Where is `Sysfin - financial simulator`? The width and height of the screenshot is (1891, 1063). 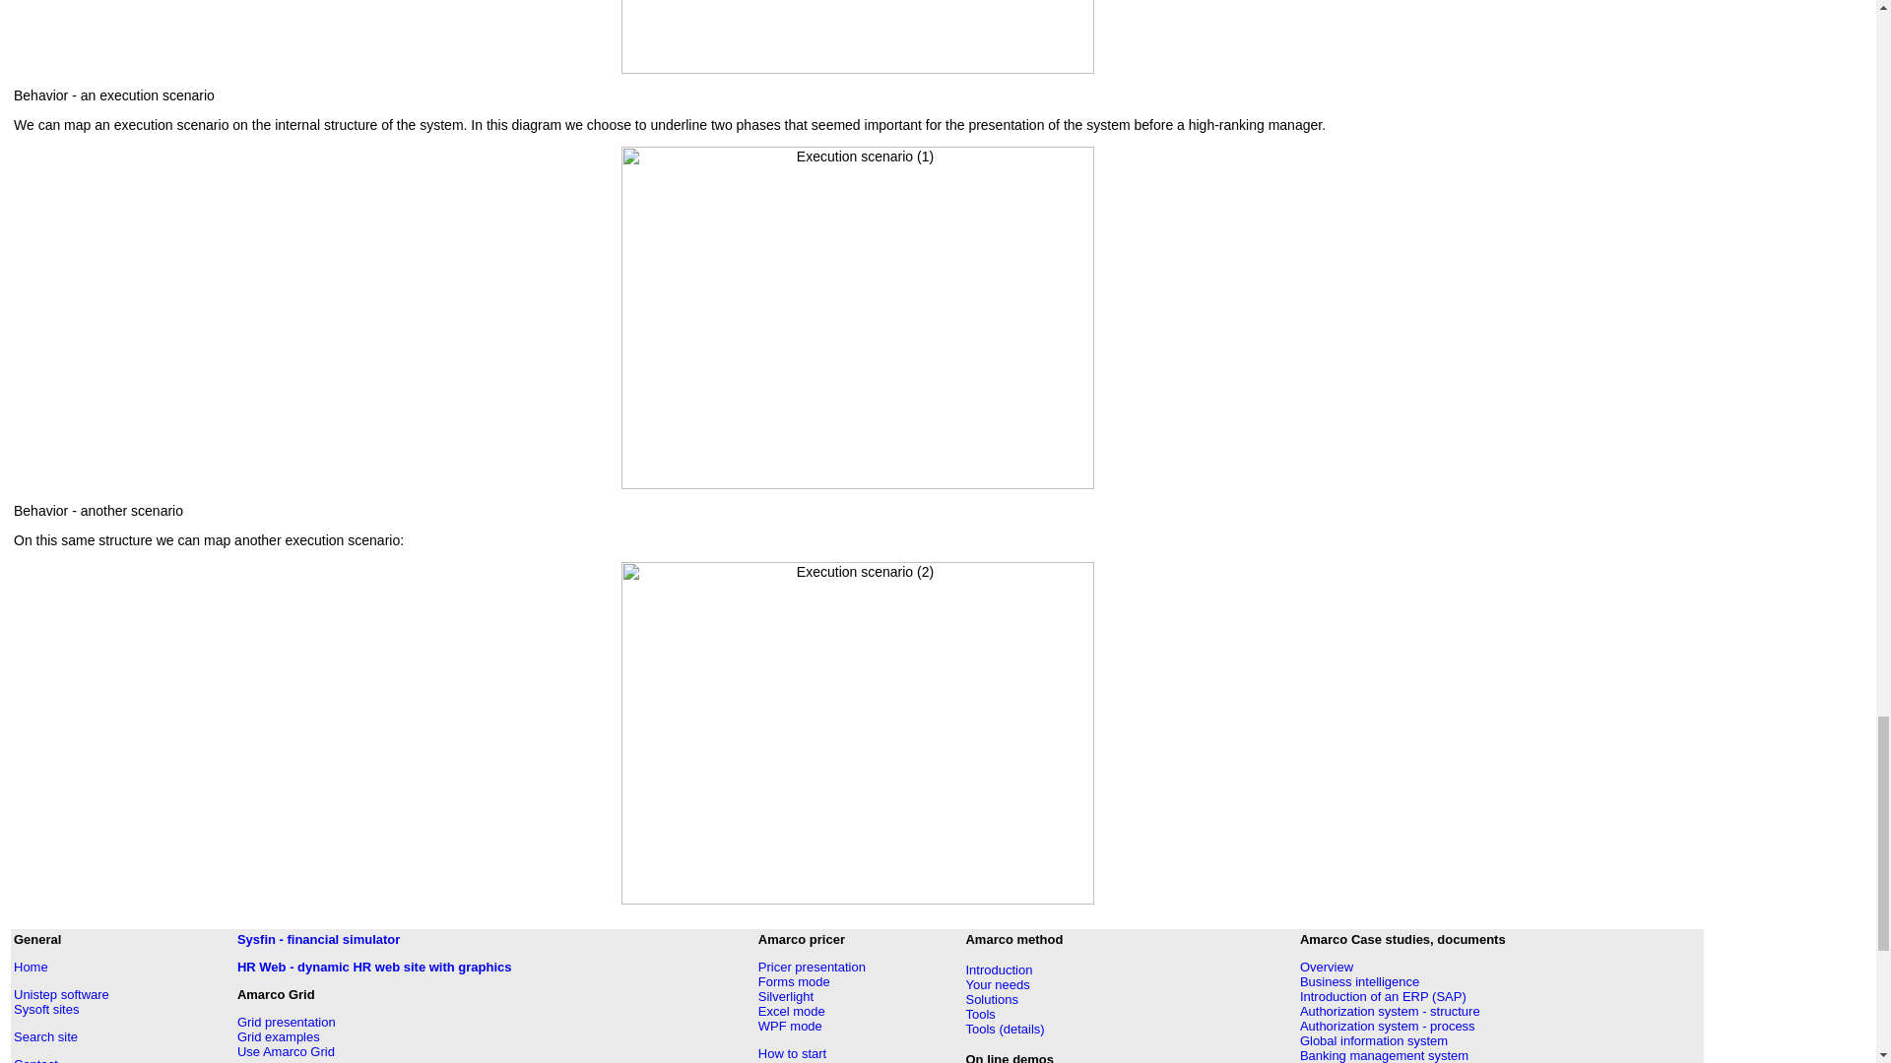 Sysfin - financial simulator is located at coordinates (318, 939).